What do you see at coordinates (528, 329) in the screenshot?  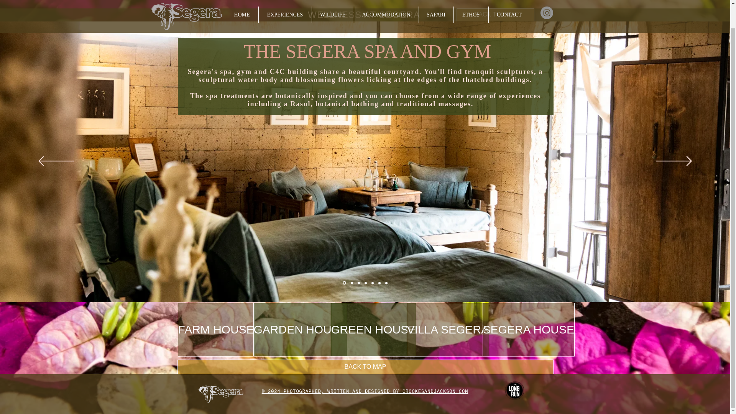 I see `SEGERA HOUSE` at bounding box center [528, 329].